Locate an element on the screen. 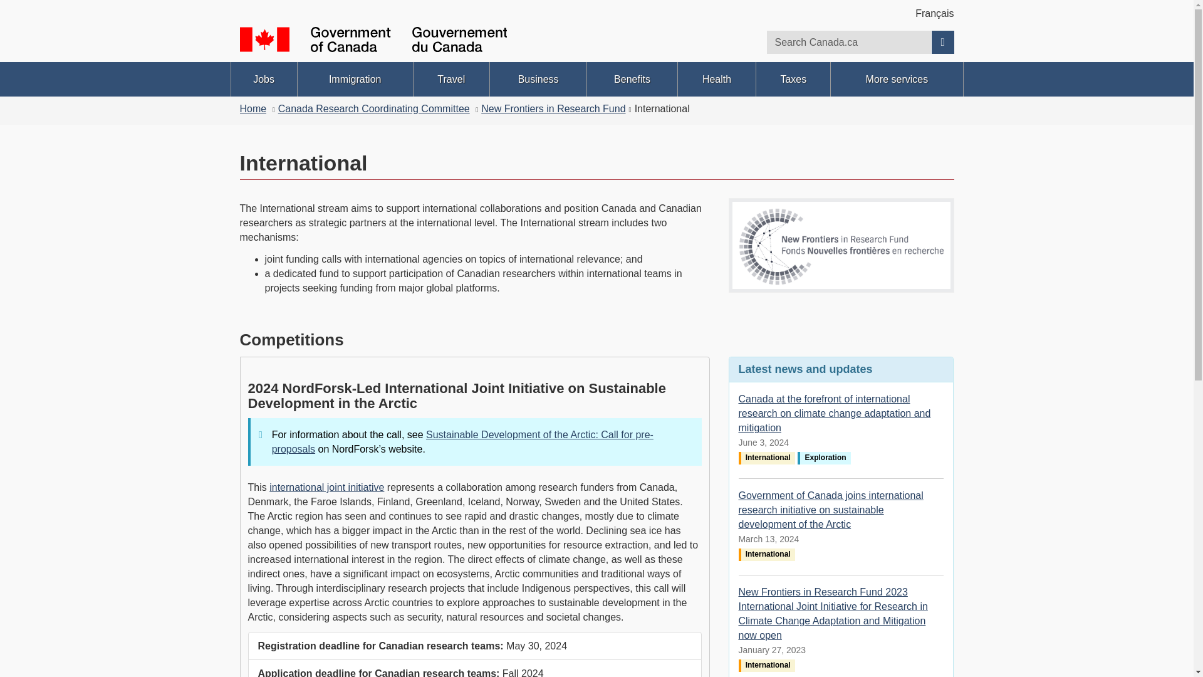 Image resolution: width=1203 pixels, height=677 pixels. Health is located at coordinates (717, 79).